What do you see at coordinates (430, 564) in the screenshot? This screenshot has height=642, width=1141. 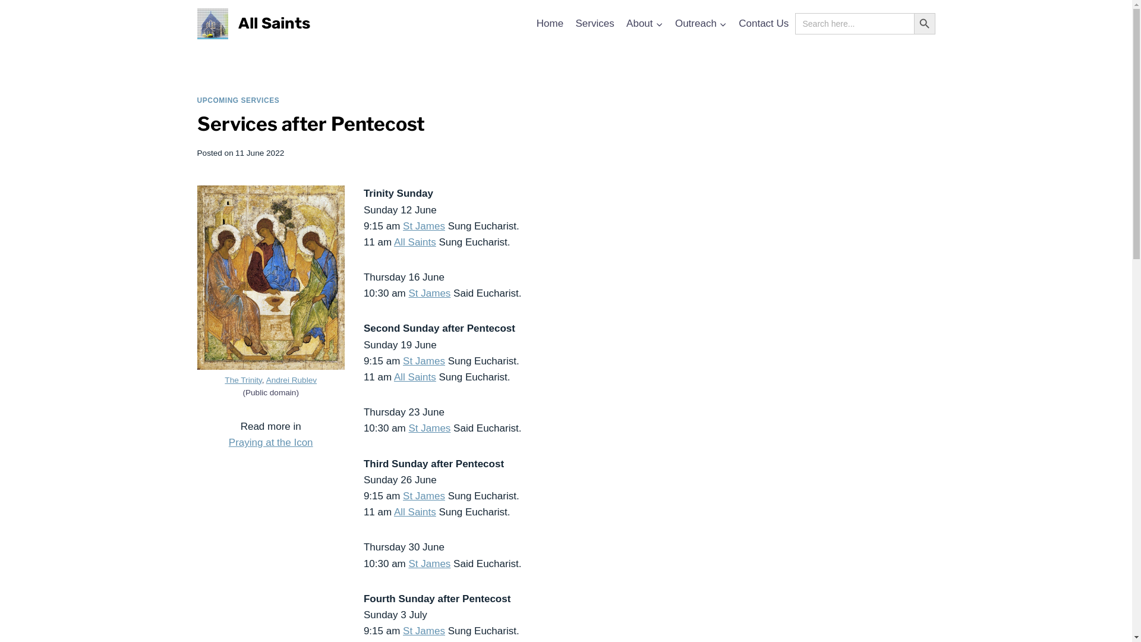 I see `St James` at bounding box center [430, 564].